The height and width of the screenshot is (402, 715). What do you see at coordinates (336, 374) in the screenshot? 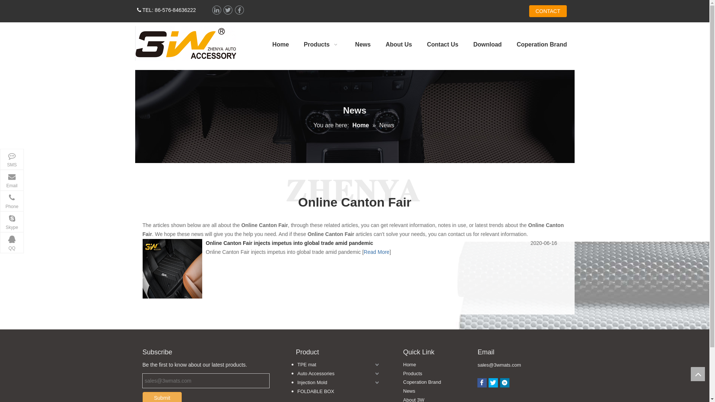
I see `Auto Accessories` at bounding box center [336, 374].